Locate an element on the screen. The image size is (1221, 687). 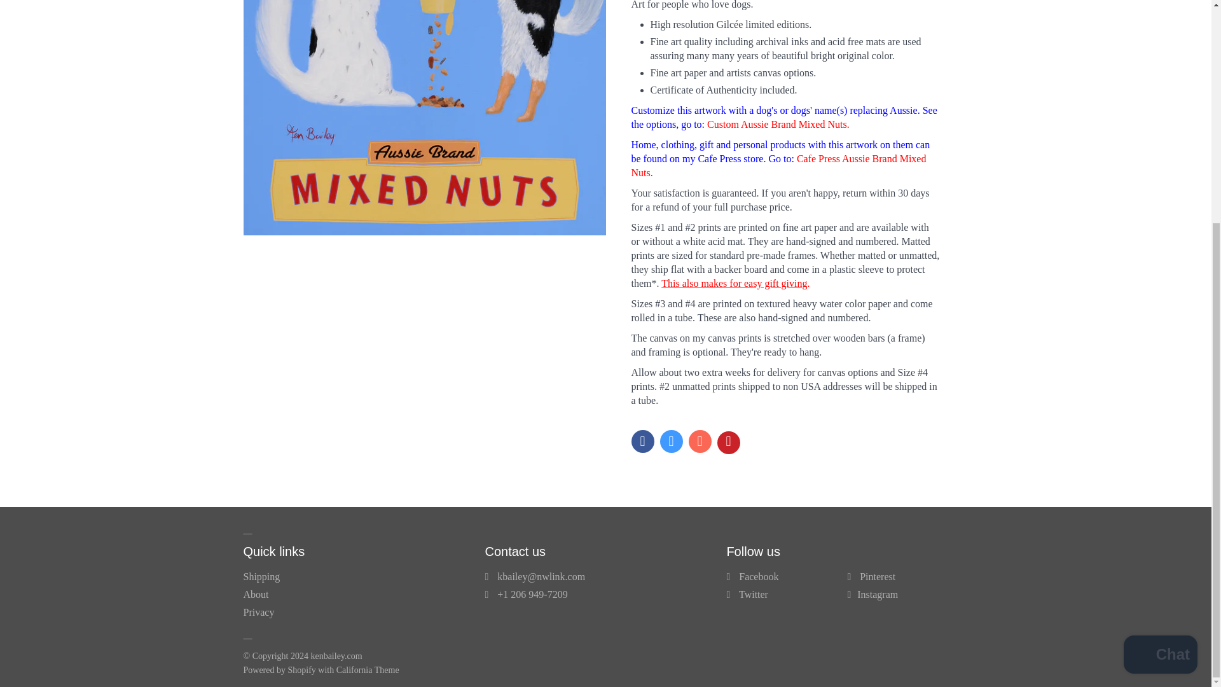
kenbailey.com on Facebook is located at coordinates (758, 576).